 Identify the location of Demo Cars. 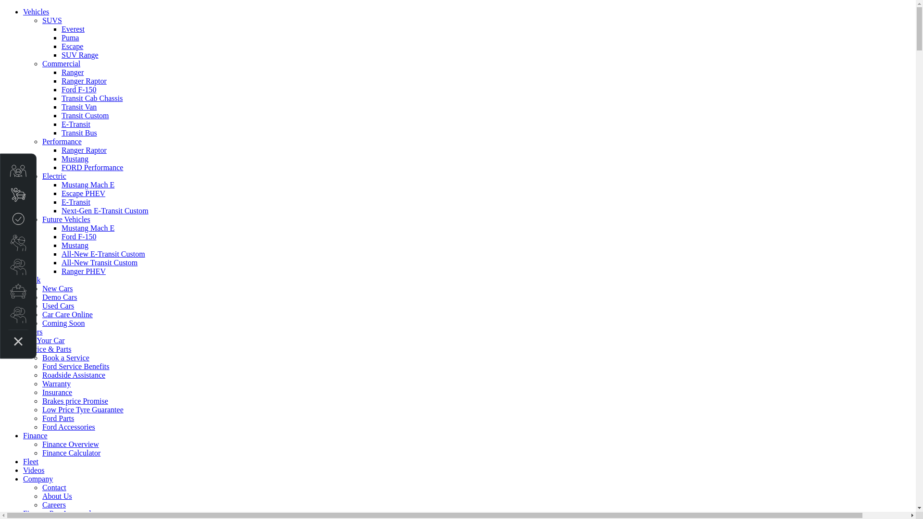
(60, 297).